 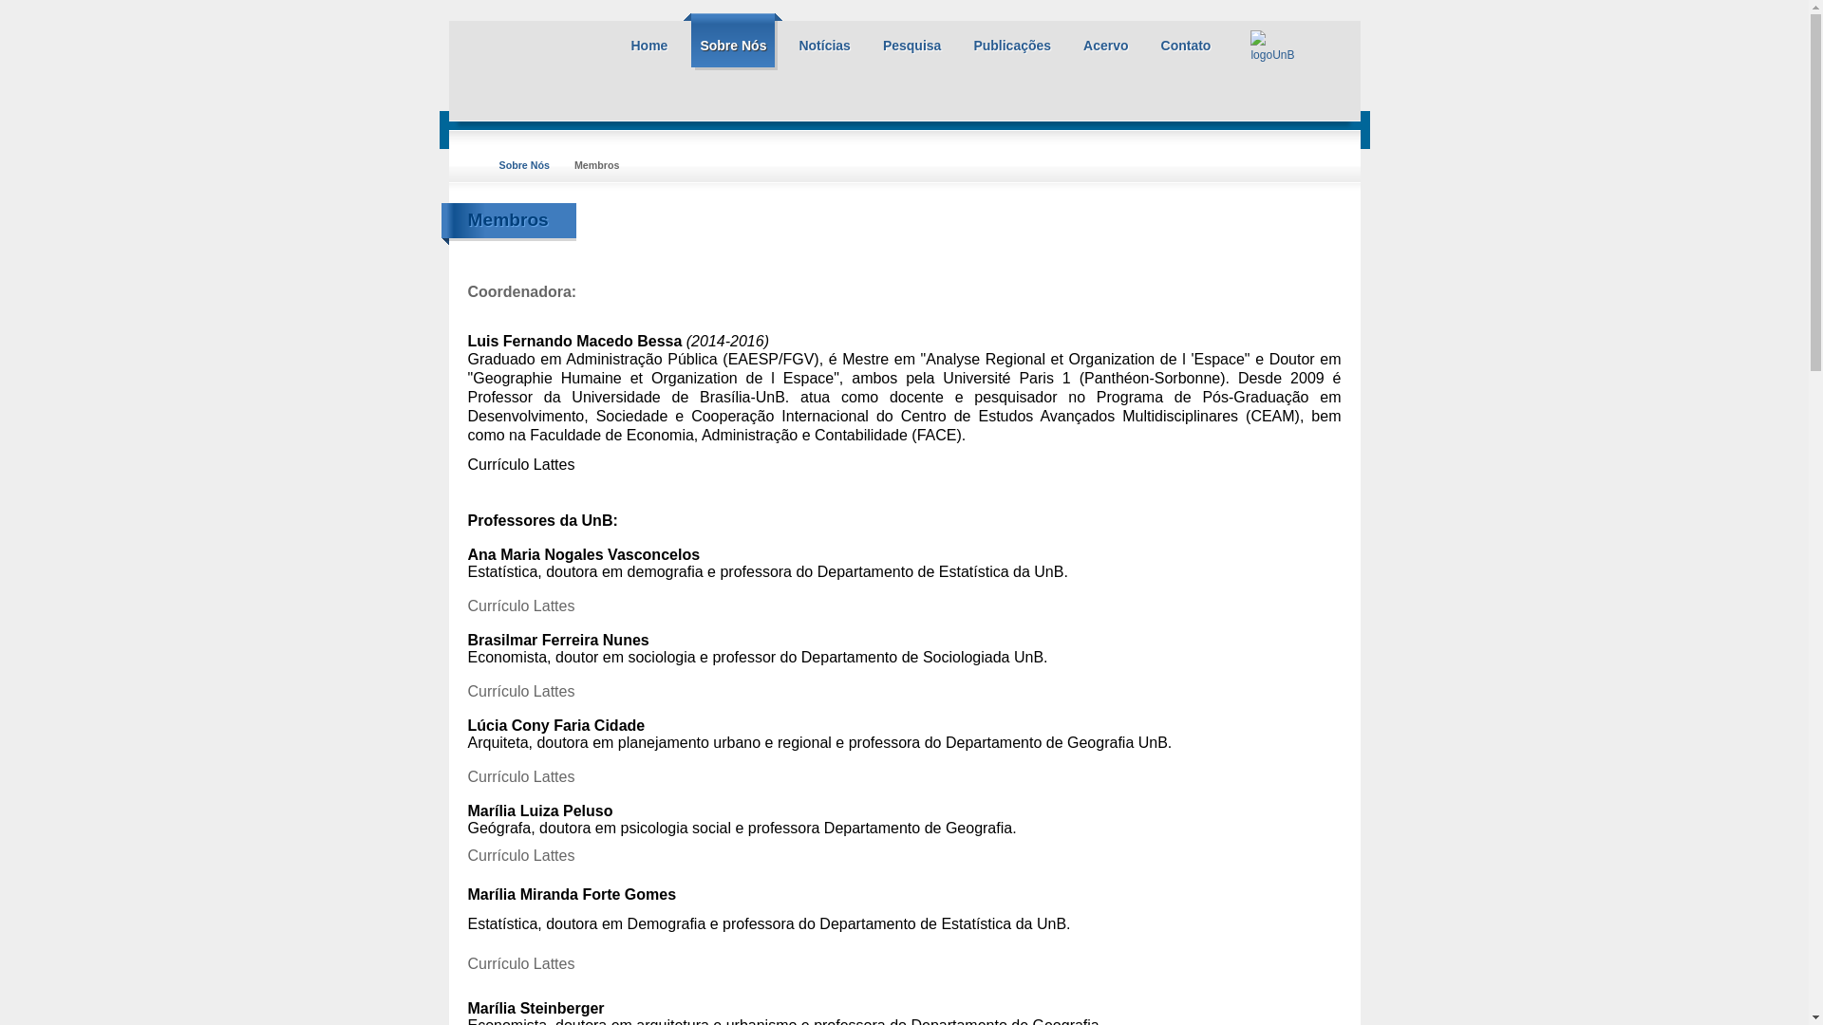 I want to click on Pesquisa, so click(x=911, y=42).